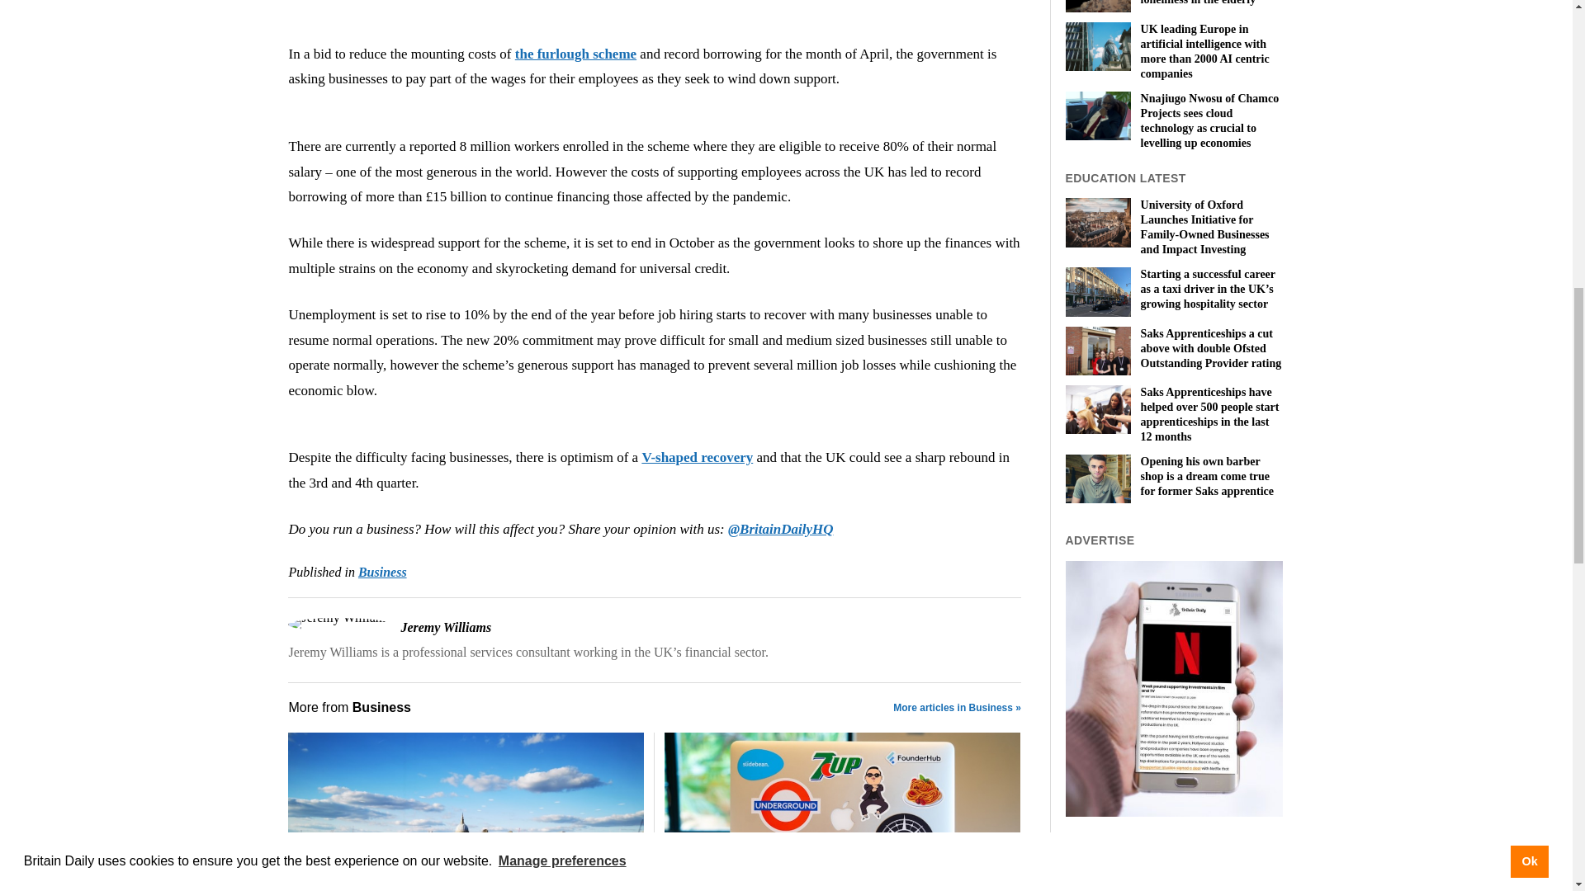 The height and width of the screenshot is (891, 1585). Describe the element at coordinates (382, 572) in the screenshot. I see `Business` at that location.